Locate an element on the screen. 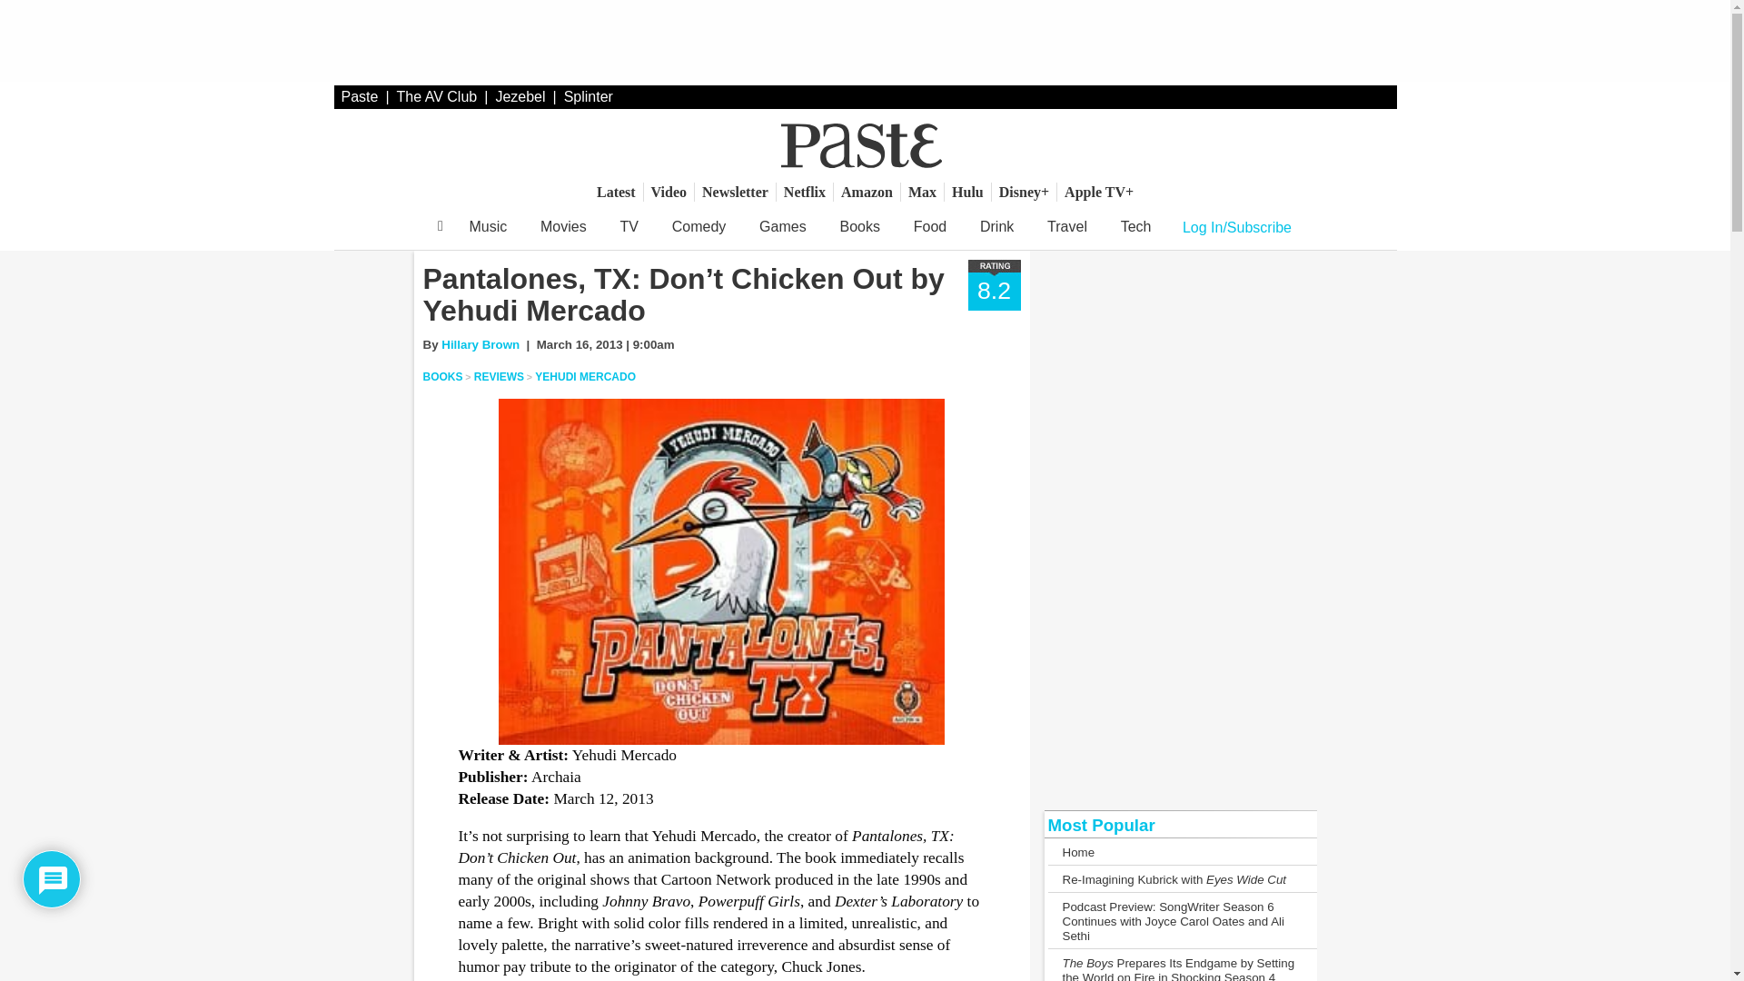  Amazon is located at coordinates (867, 192).